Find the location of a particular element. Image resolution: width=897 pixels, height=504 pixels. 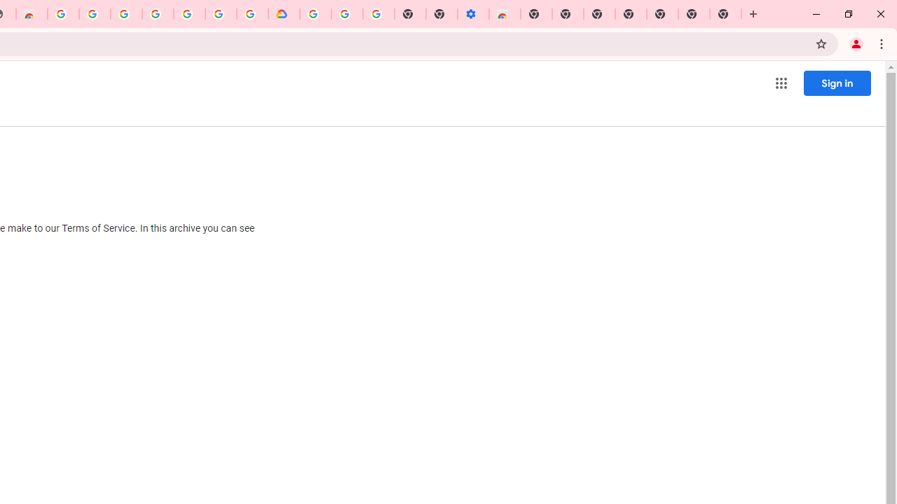

Sign in - Google Accounts is located at coordinates (221, 14).